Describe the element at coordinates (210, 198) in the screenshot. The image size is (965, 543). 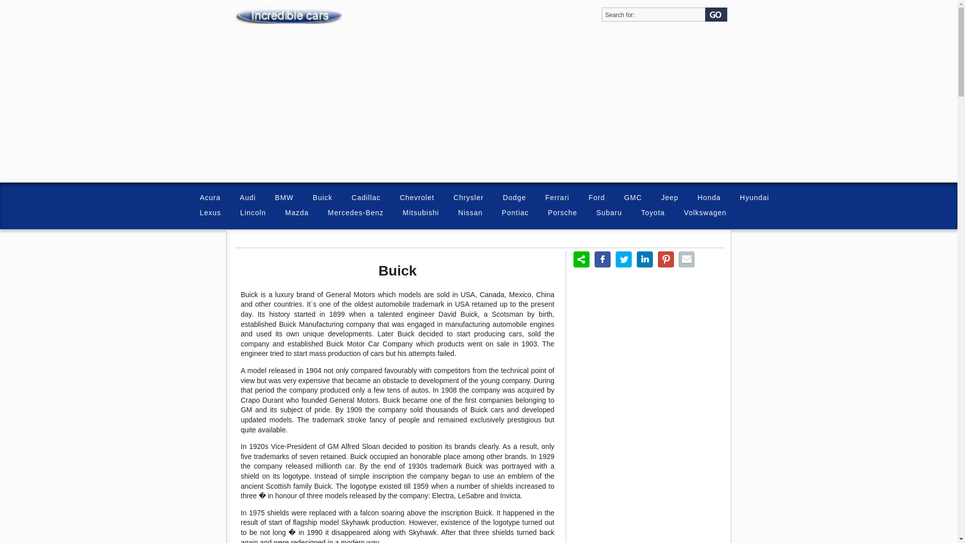
I see `Acura` at that location.